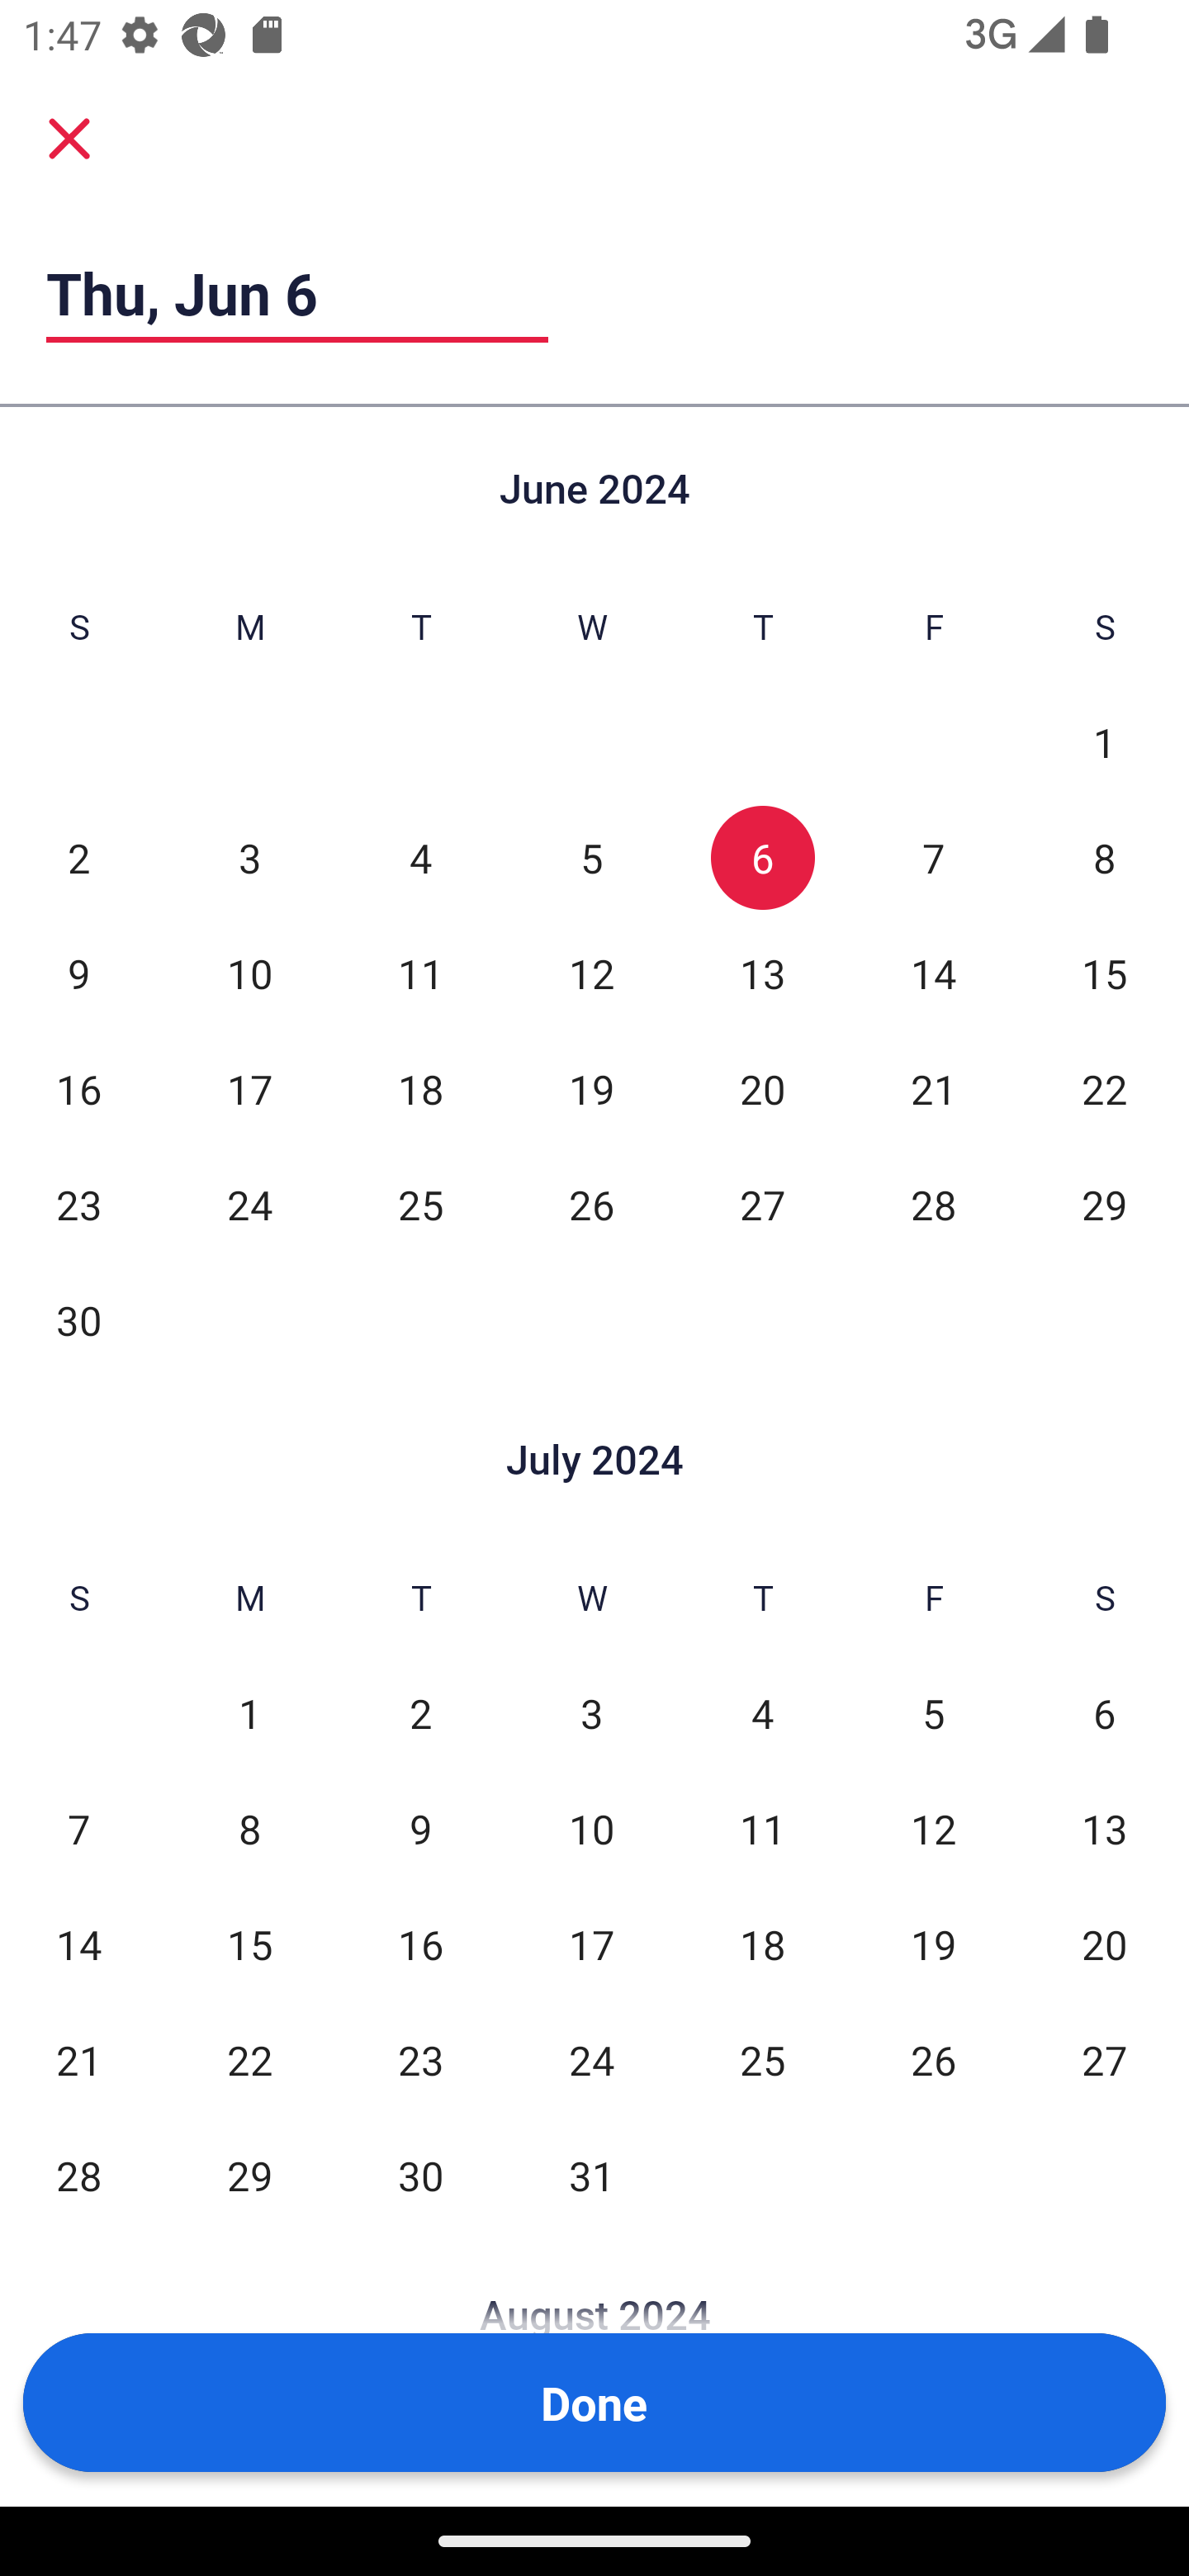 Image resolution: width=1189 pixels, height=2576 pixels. Describe the element at coordinates (933, 1204) in the screenshot. I see `28 Fri, Jun 28, Not Selected` at that location.